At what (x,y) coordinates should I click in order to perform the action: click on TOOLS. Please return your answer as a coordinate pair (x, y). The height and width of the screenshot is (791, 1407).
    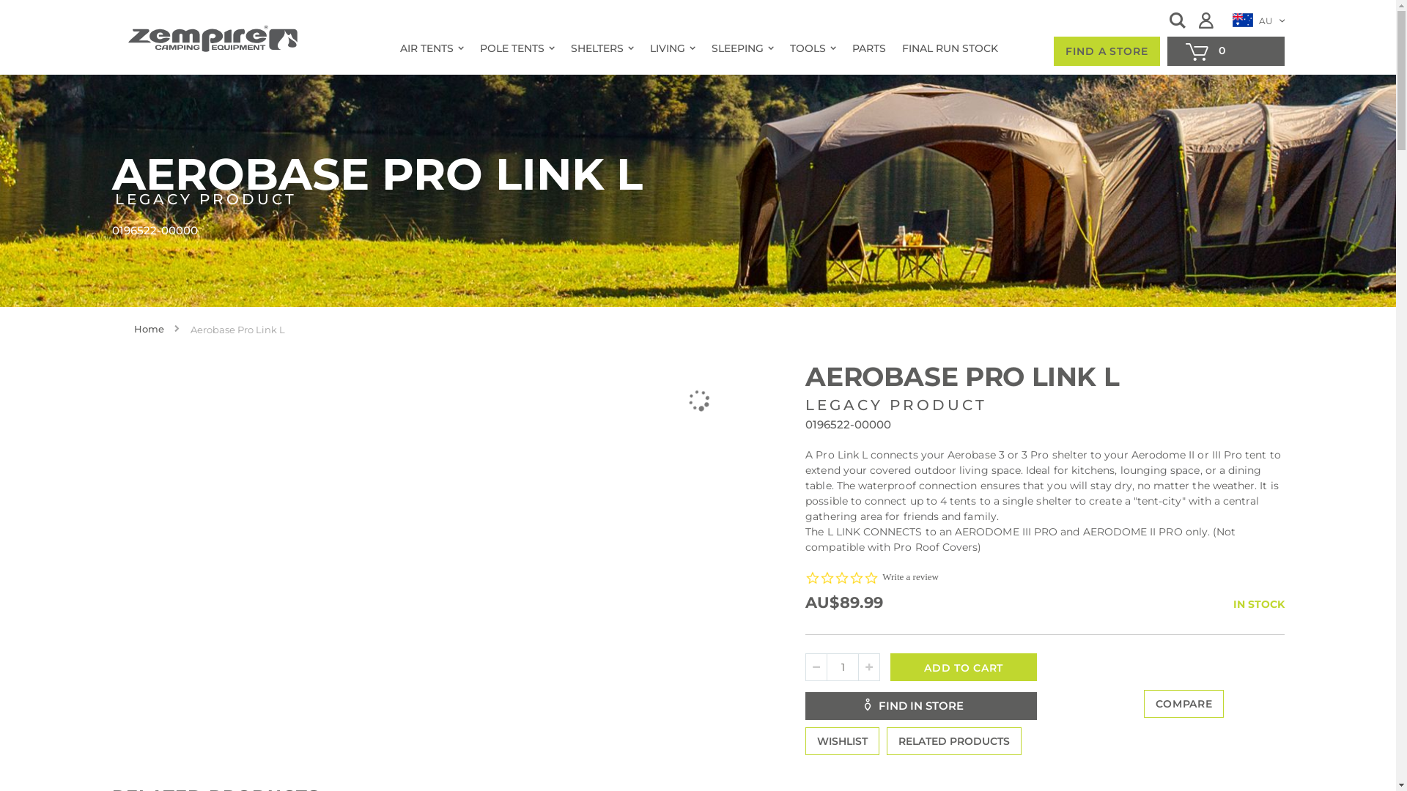
    Looking at the image, I should click on (810, 49).